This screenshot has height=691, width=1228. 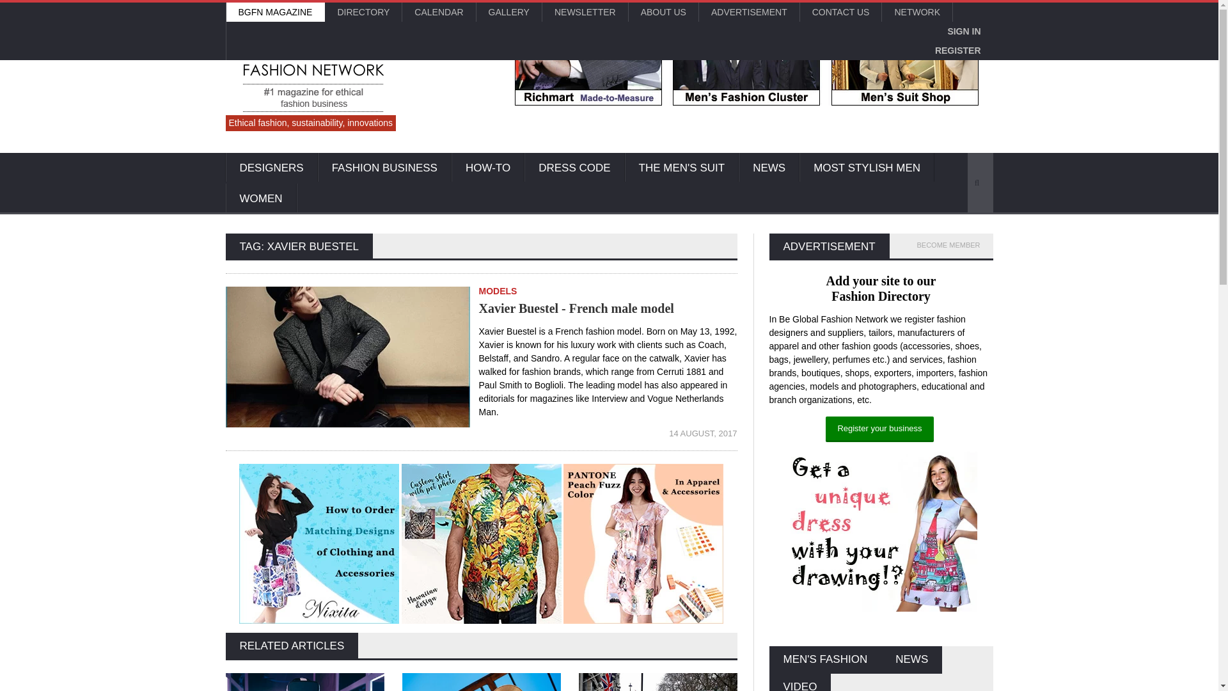 I want to click on NEWSLETTER, so click(x=585, y=12).